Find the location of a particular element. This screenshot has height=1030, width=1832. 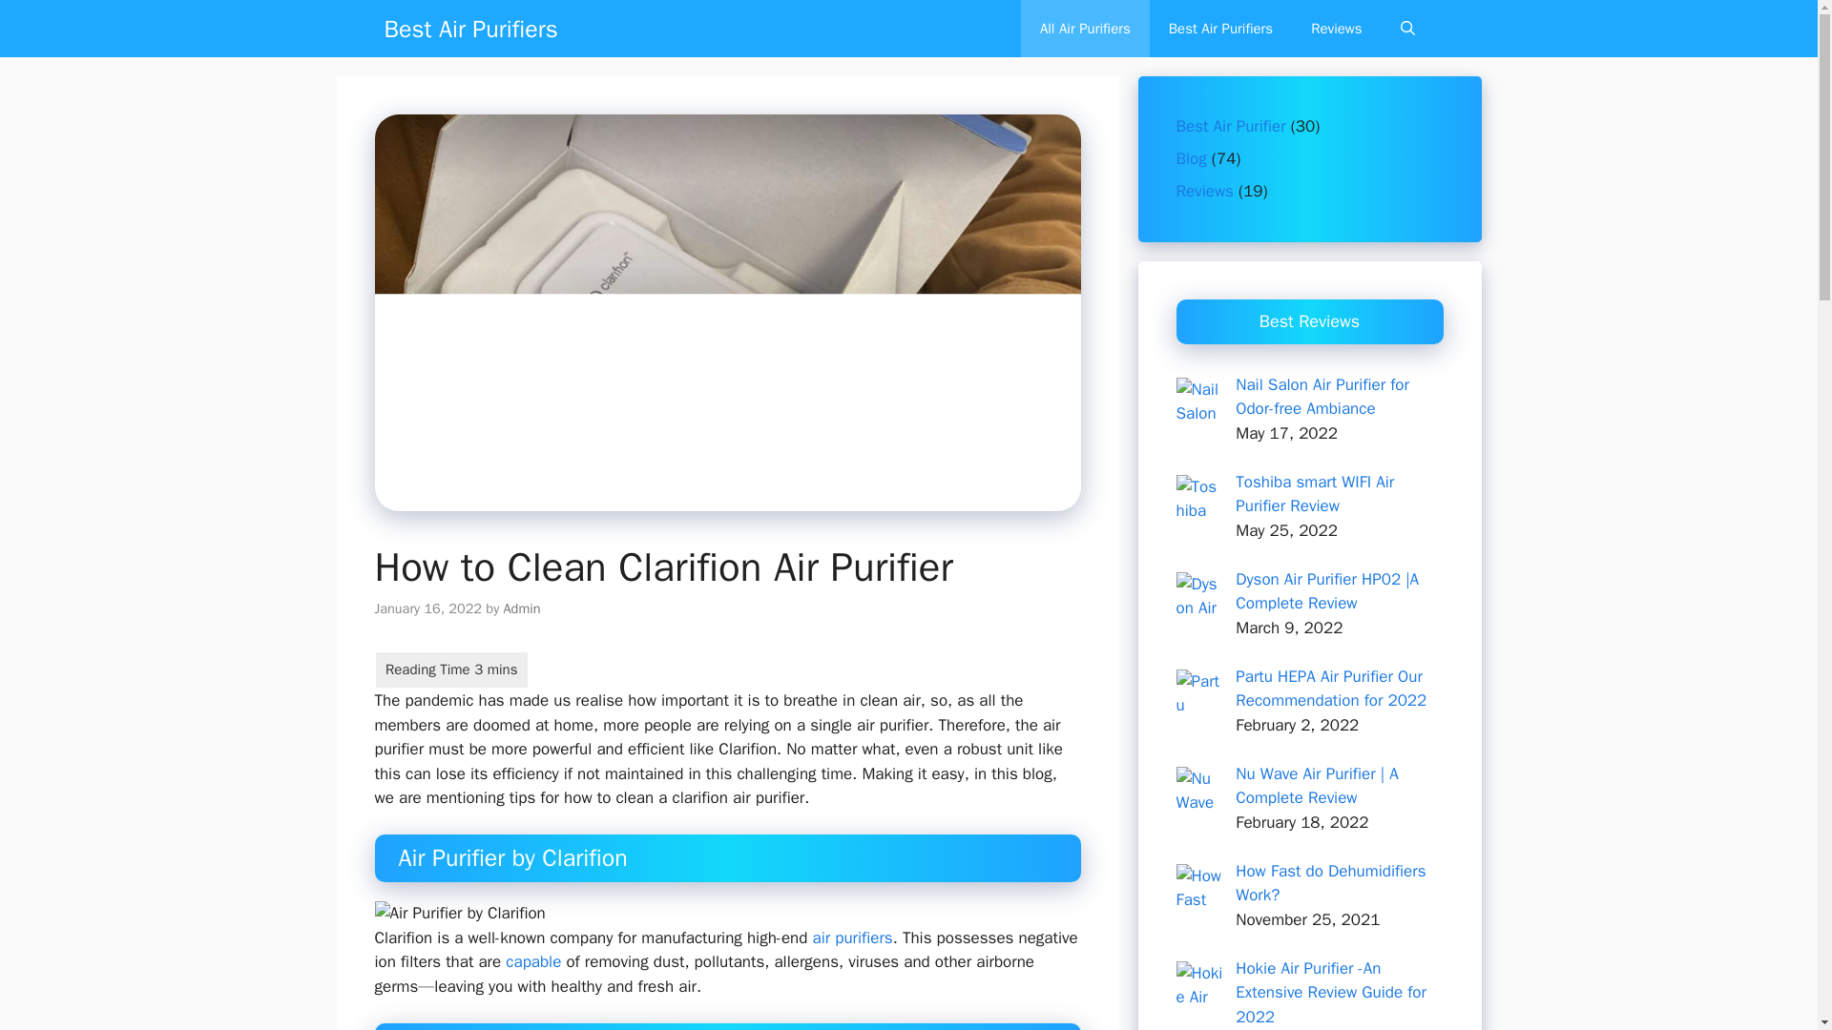

Reviews is located at coordinates (1204, 191).